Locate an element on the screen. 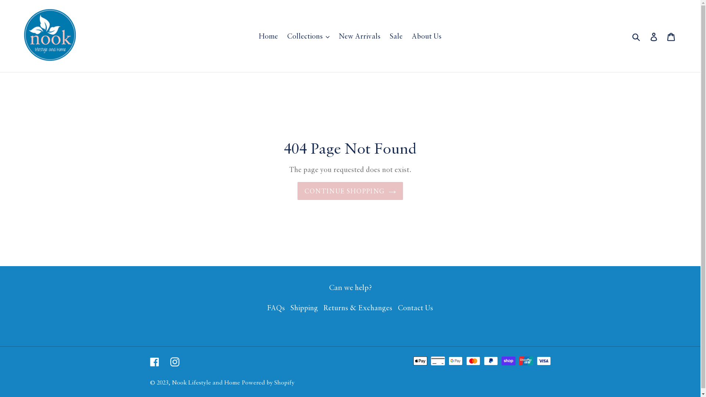  Facebook is located at coordinates (154, 361).